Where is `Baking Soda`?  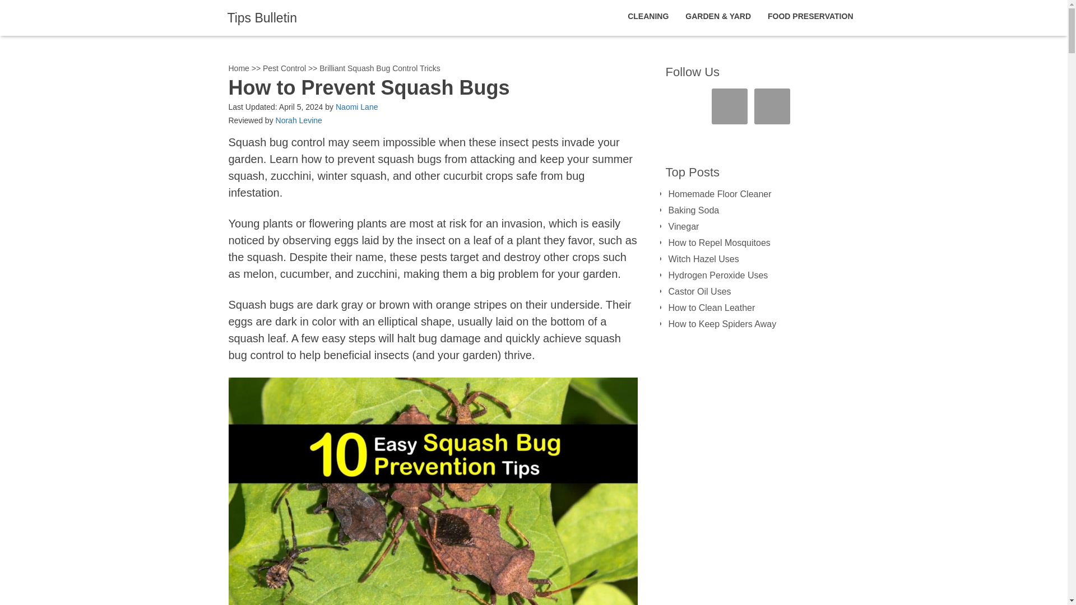
Baking Soda is located at coordinates (693, 211).